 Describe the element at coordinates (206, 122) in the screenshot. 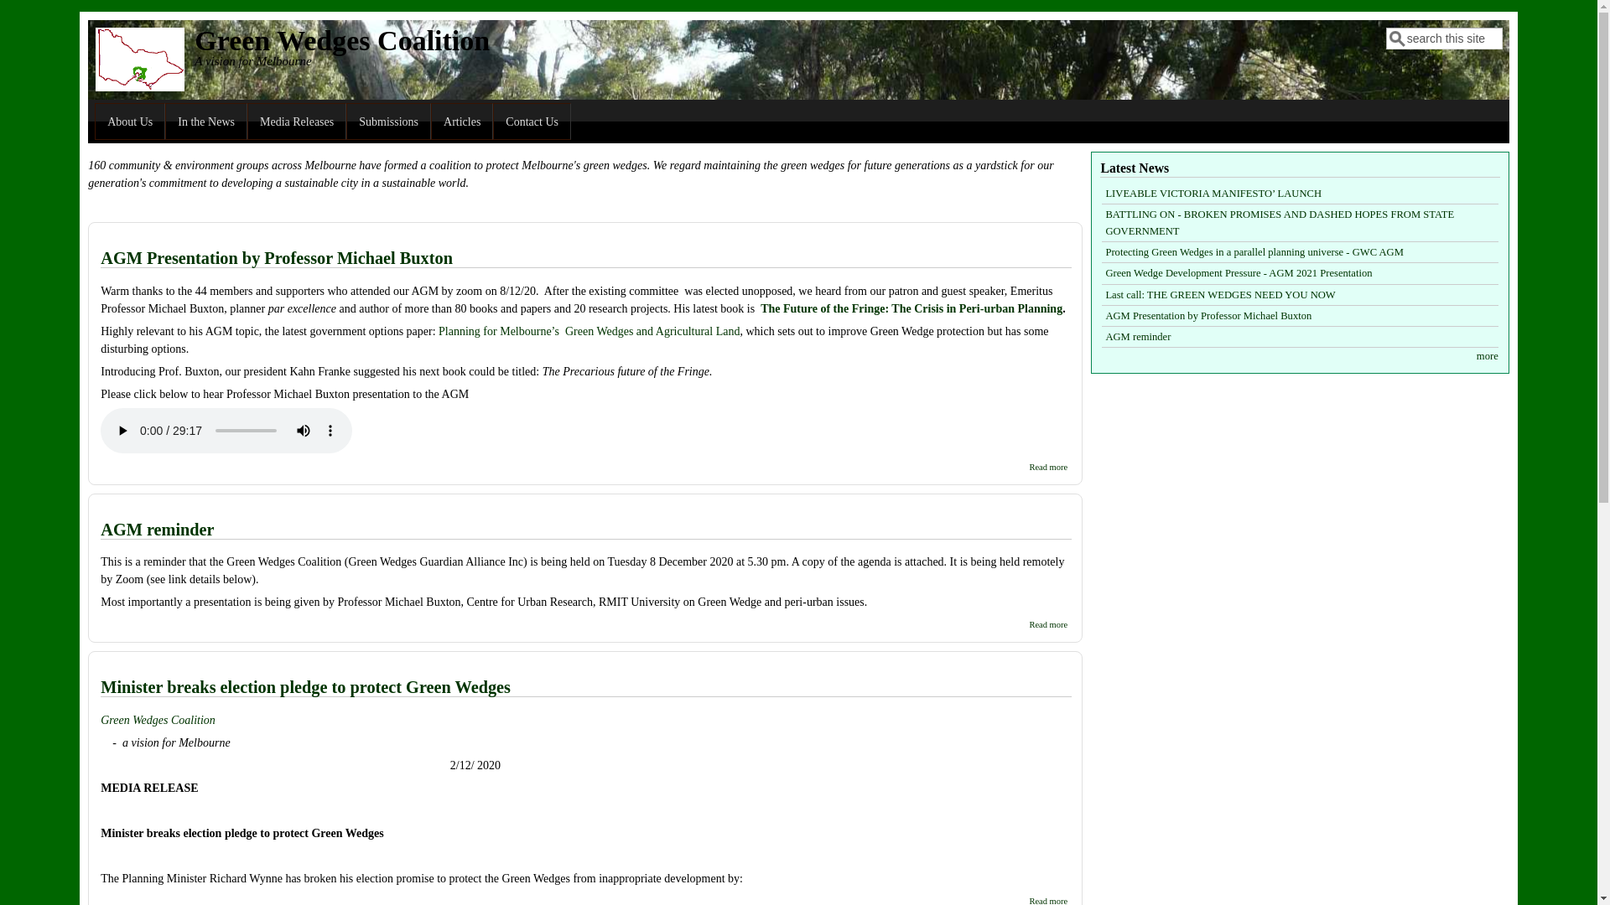

I see `In the News` at that location.